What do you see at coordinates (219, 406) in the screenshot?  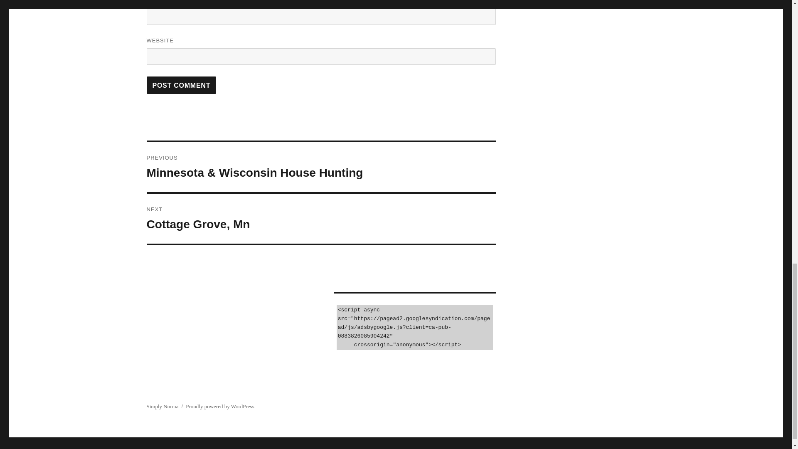 I see `Proudly powered by WordPress` at bounding box center [219, 406].